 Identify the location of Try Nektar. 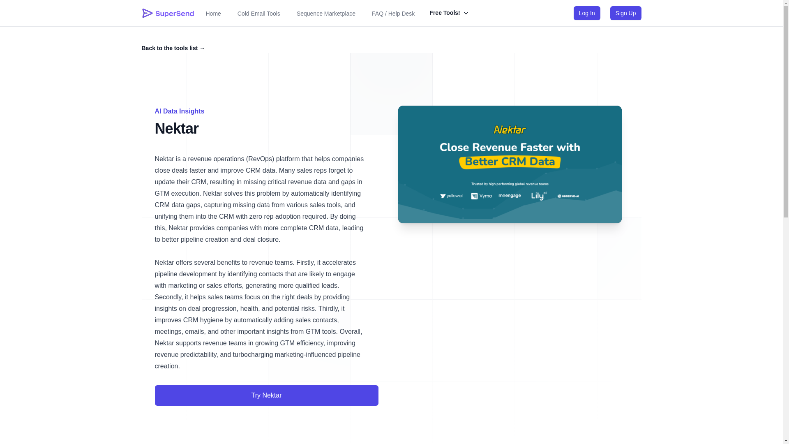
(266, 395).